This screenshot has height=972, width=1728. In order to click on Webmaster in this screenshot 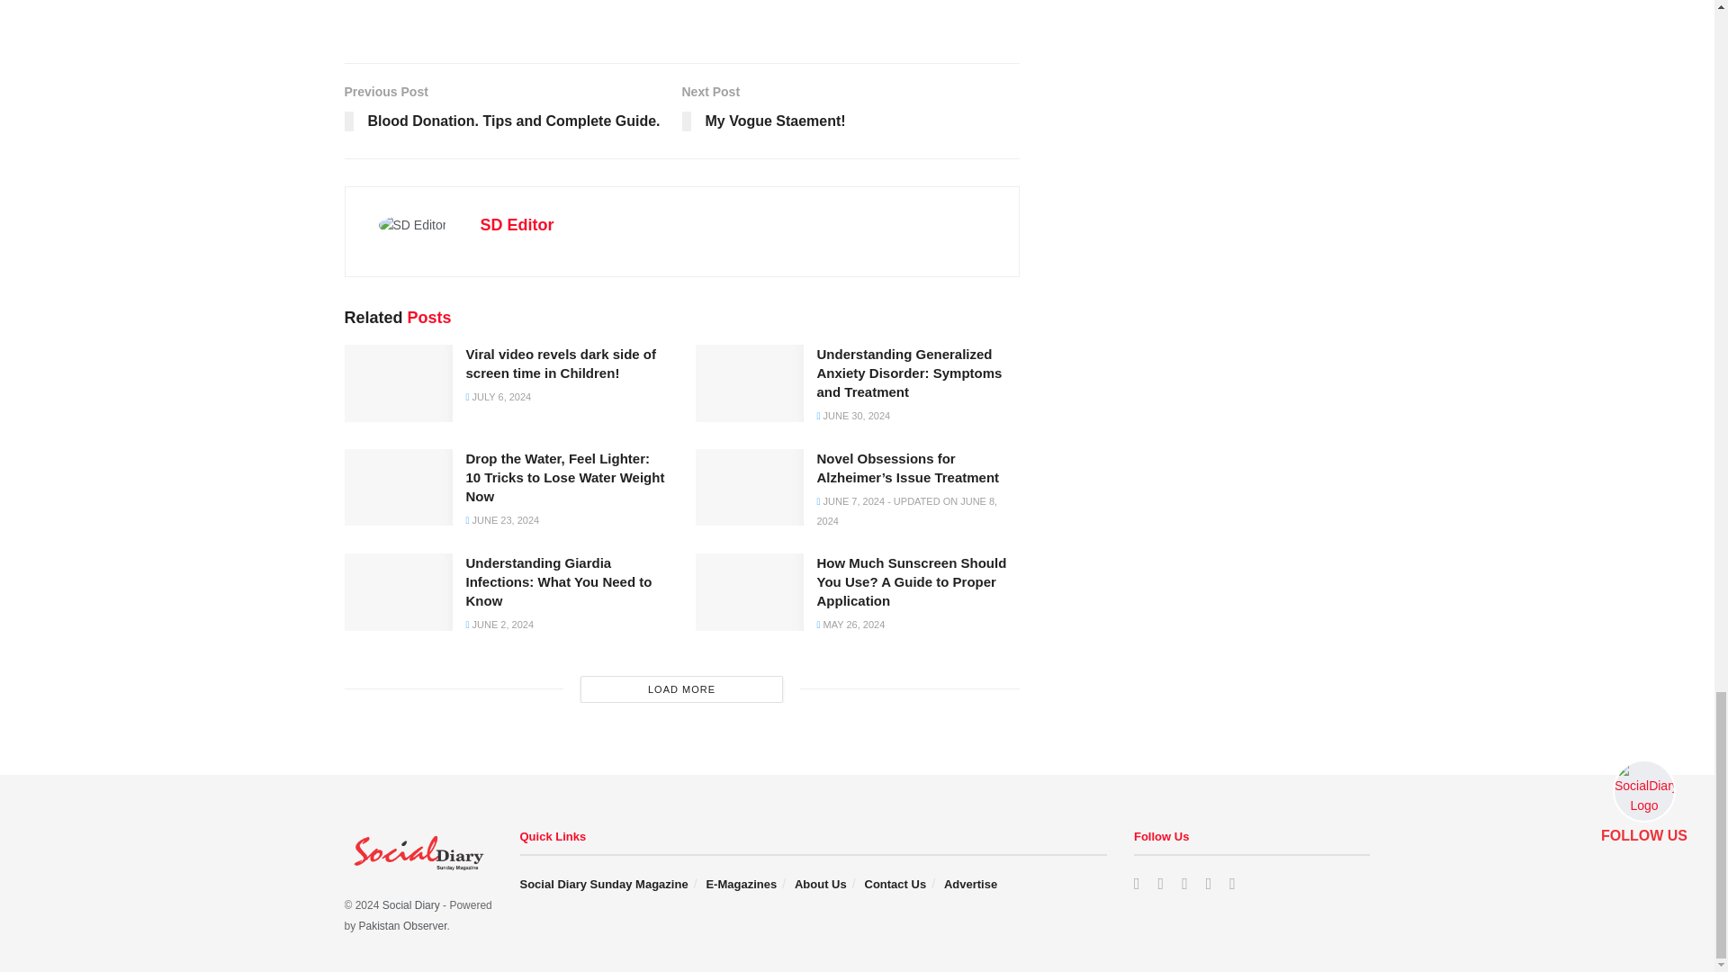, I will do `click(403, 925)`.